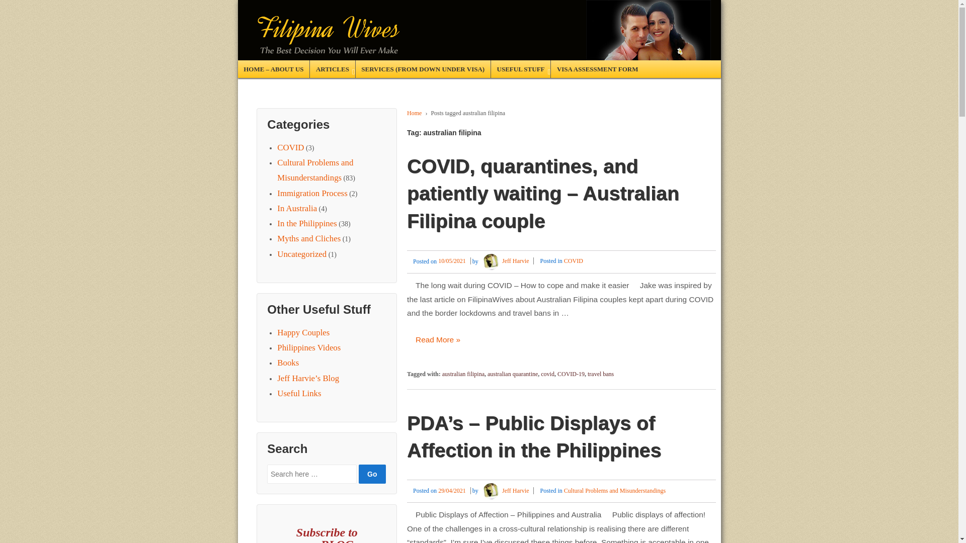 The width and height of the screenshot is (966, 543). Describe the element at coordinates (455, 261) in the screenshot. I see `10/05/2021` at that location.